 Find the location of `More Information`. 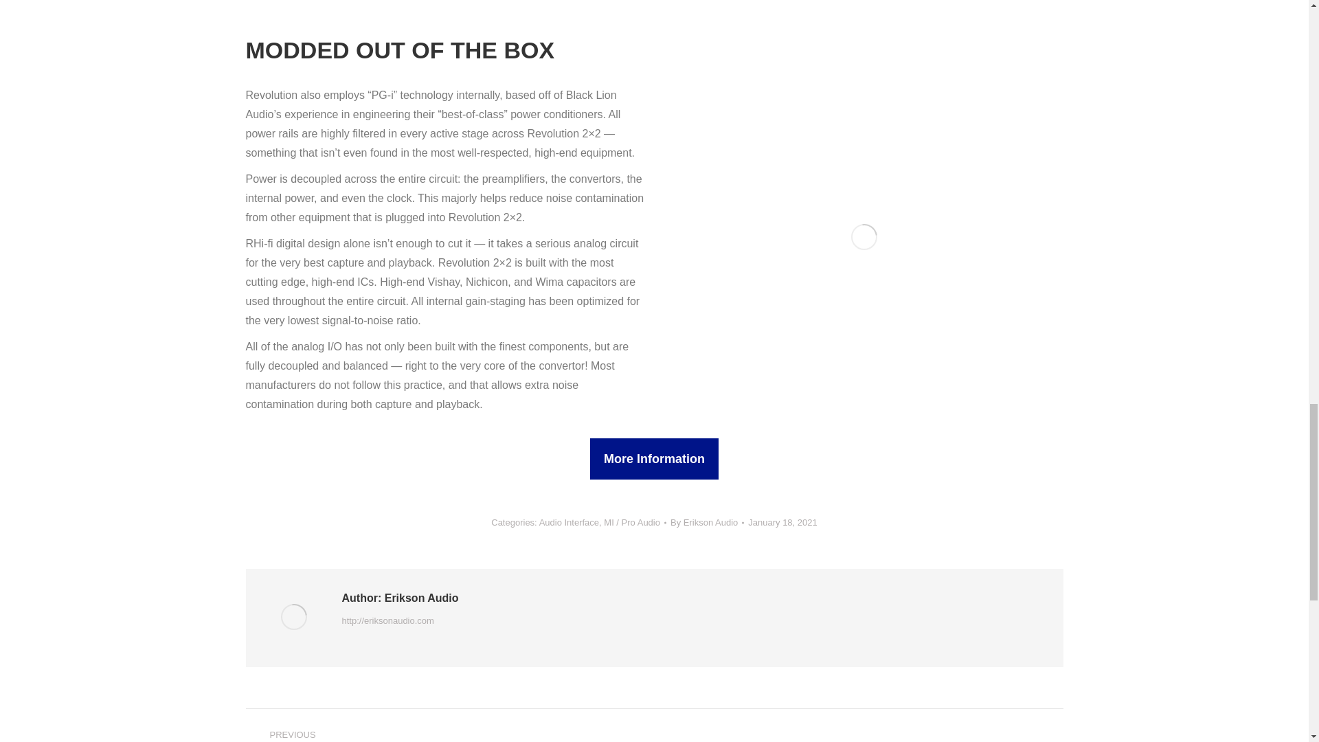

More Information is located at coordinates (654, 459).